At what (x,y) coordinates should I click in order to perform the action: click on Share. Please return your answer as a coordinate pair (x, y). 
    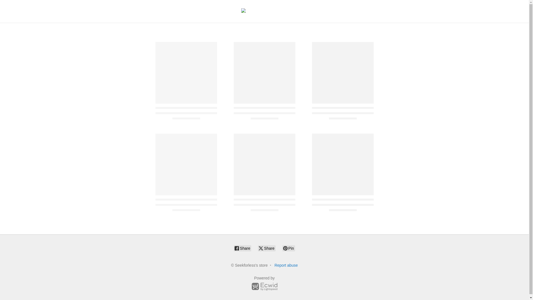
    Looking at the image, I should click on (242, 248).